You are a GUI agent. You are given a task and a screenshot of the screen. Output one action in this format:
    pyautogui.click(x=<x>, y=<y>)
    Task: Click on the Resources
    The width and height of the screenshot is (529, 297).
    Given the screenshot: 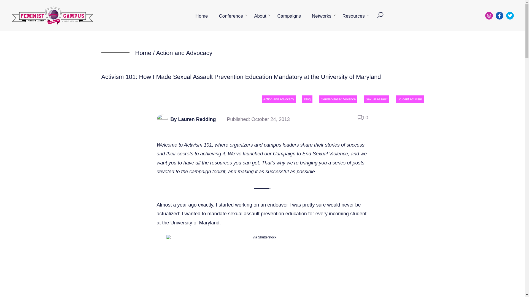 What is the action you would take?
    pyautogui.click(x=354, y=16)
    